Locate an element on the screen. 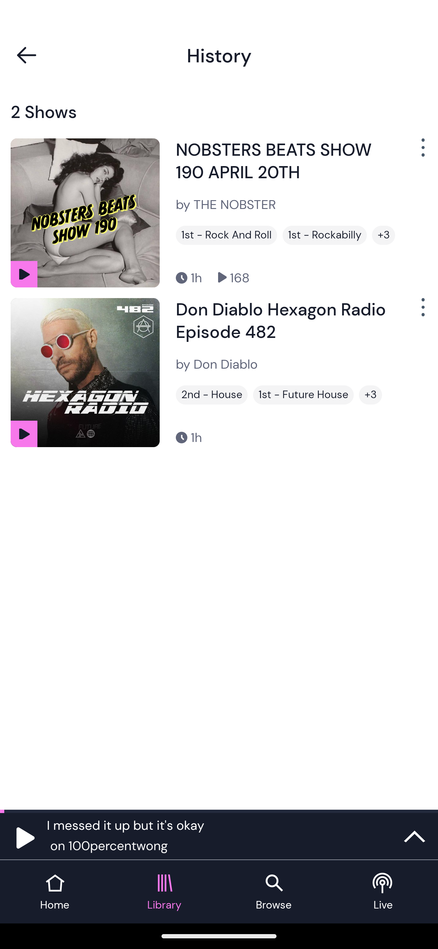 The width and height of the screenshot is (438, 949). Library tab Library is located at coordinates (164, 892).